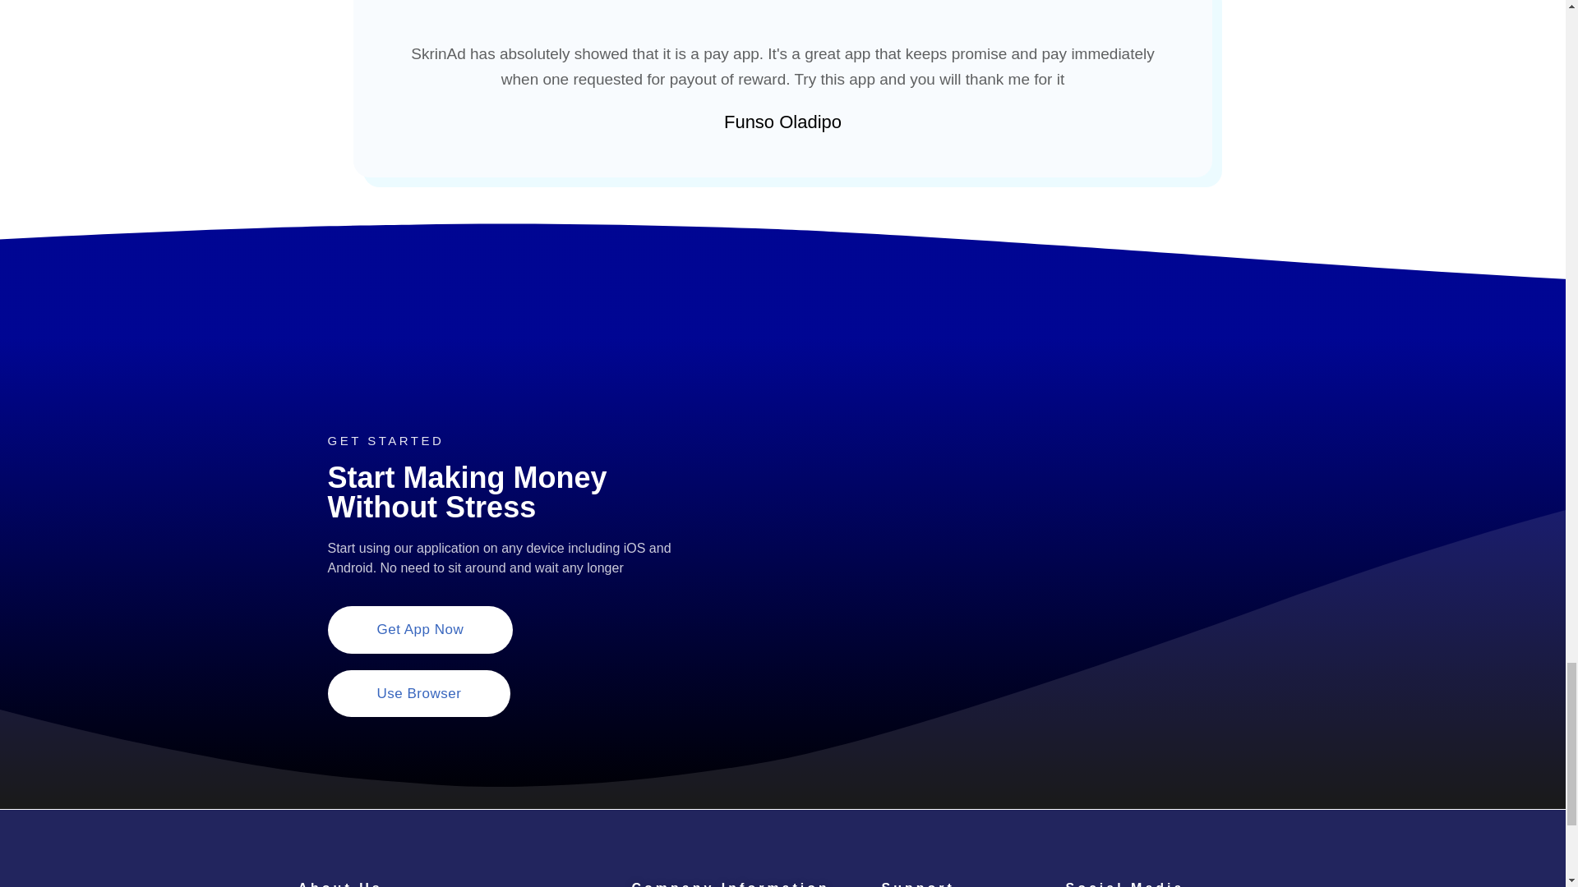 The width and height of the screenshot is (1578, 887). I want to click on Use Browser, so click(418, 693).